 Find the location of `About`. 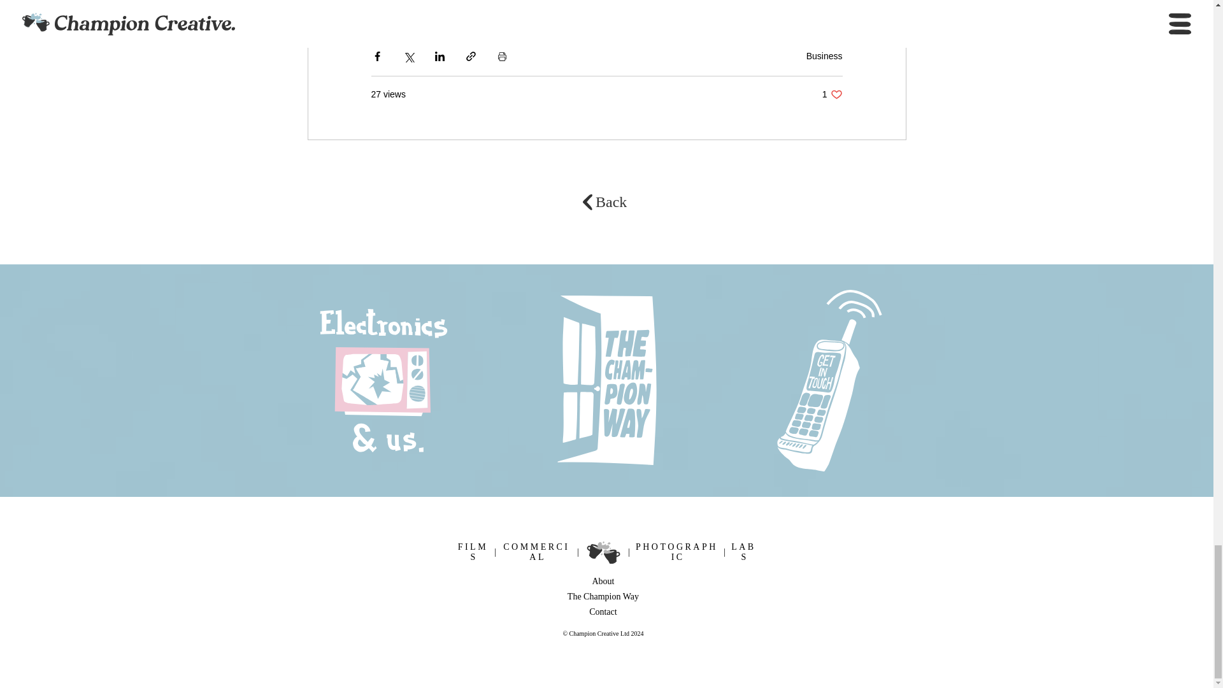

About is located at coordinates (561, 1).